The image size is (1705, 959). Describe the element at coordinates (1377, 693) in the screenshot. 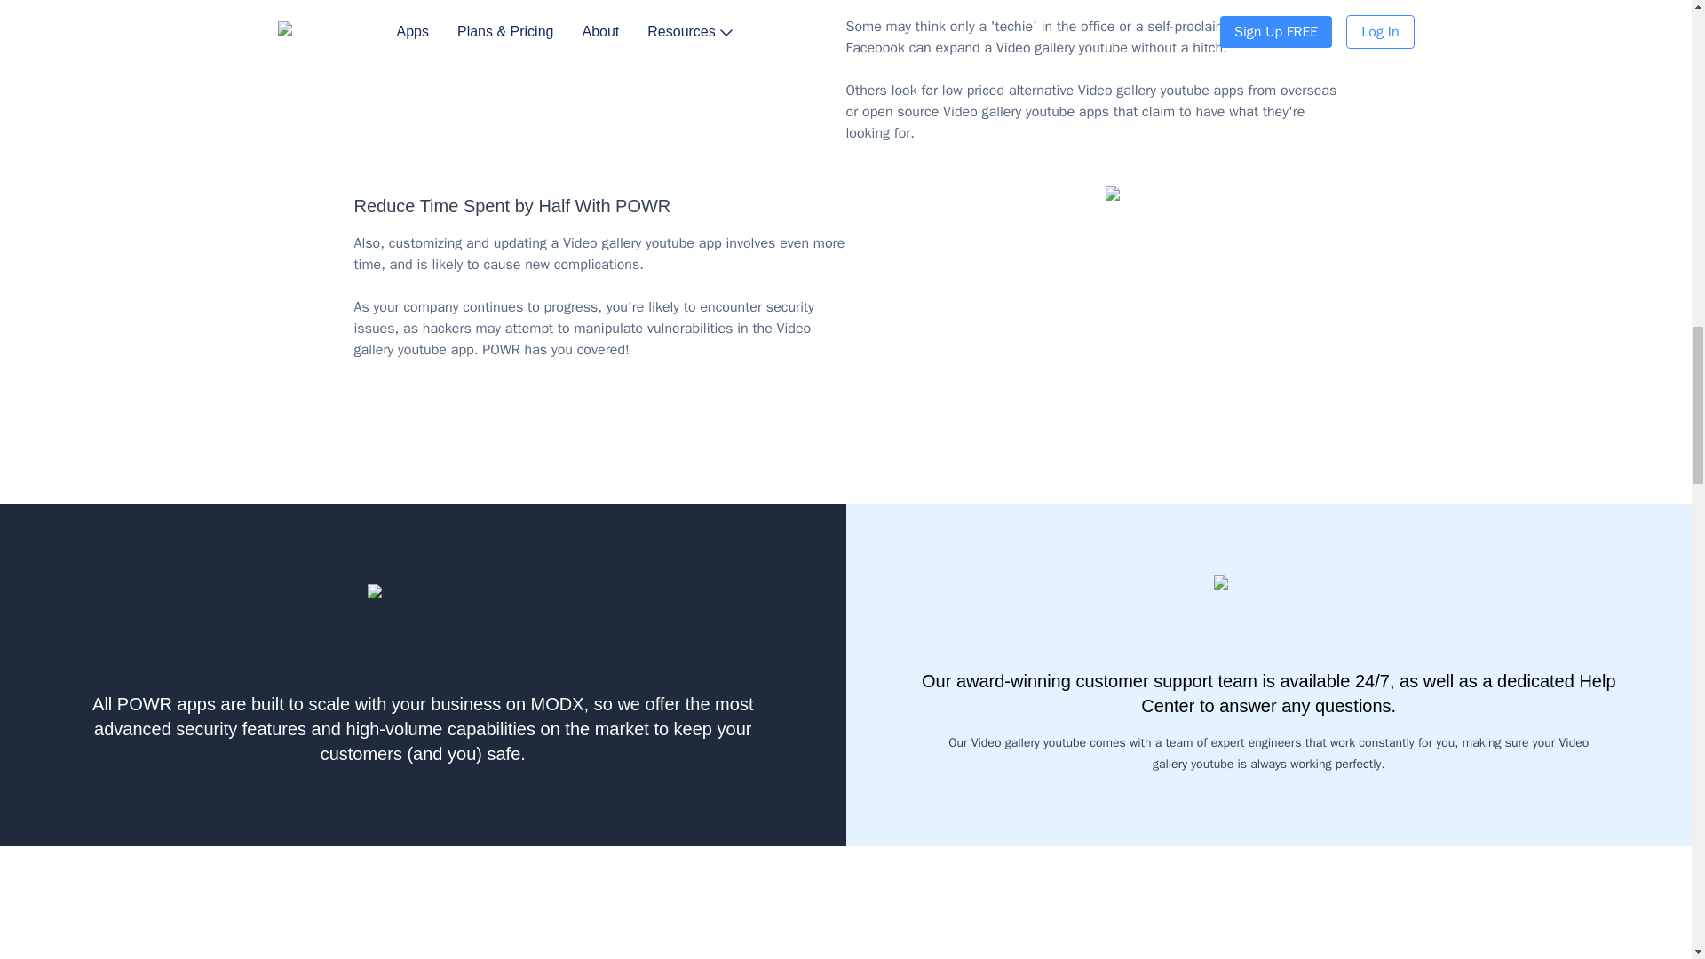

I see `Help Center` at that location.